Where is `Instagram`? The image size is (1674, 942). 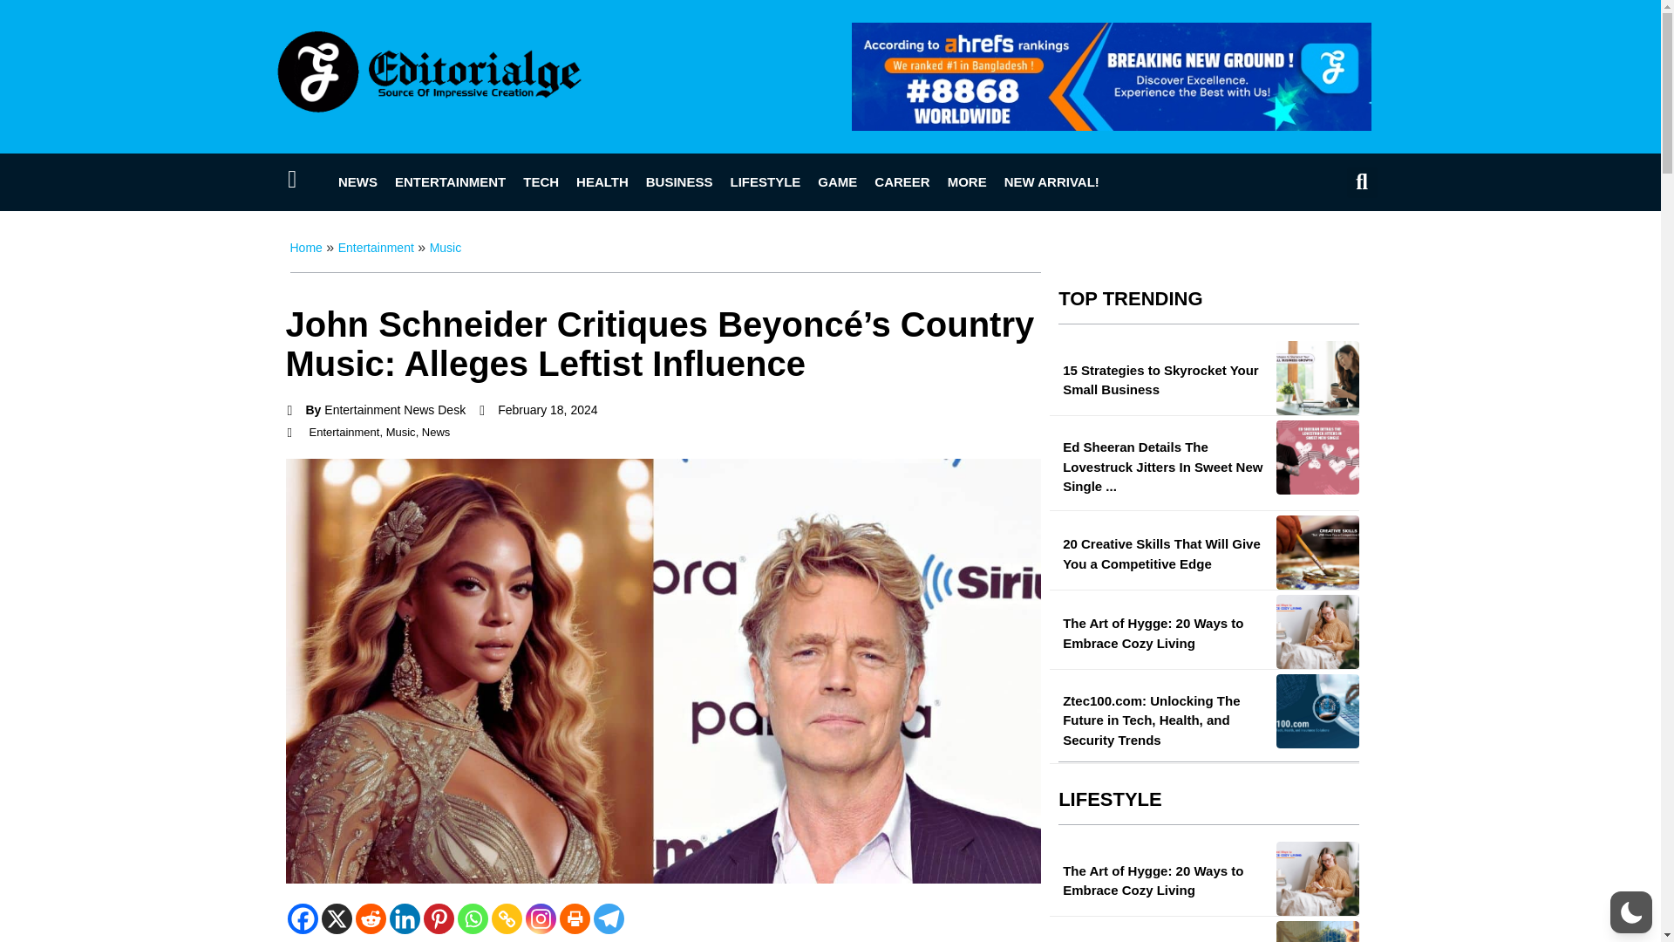
Instagram is located at coordinates (541, 918).